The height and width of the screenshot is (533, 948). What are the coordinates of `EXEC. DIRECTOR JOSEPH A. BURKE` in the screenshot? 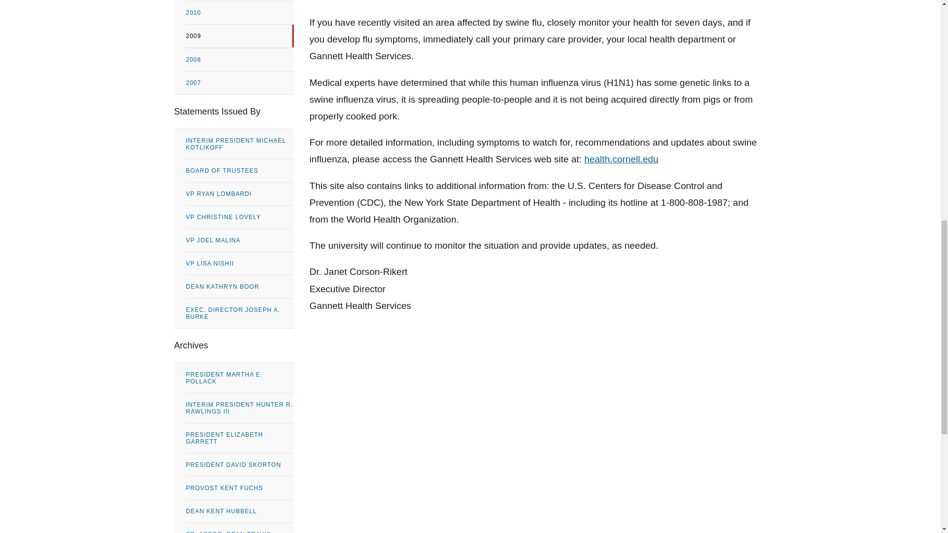 It's located at (239, 313).